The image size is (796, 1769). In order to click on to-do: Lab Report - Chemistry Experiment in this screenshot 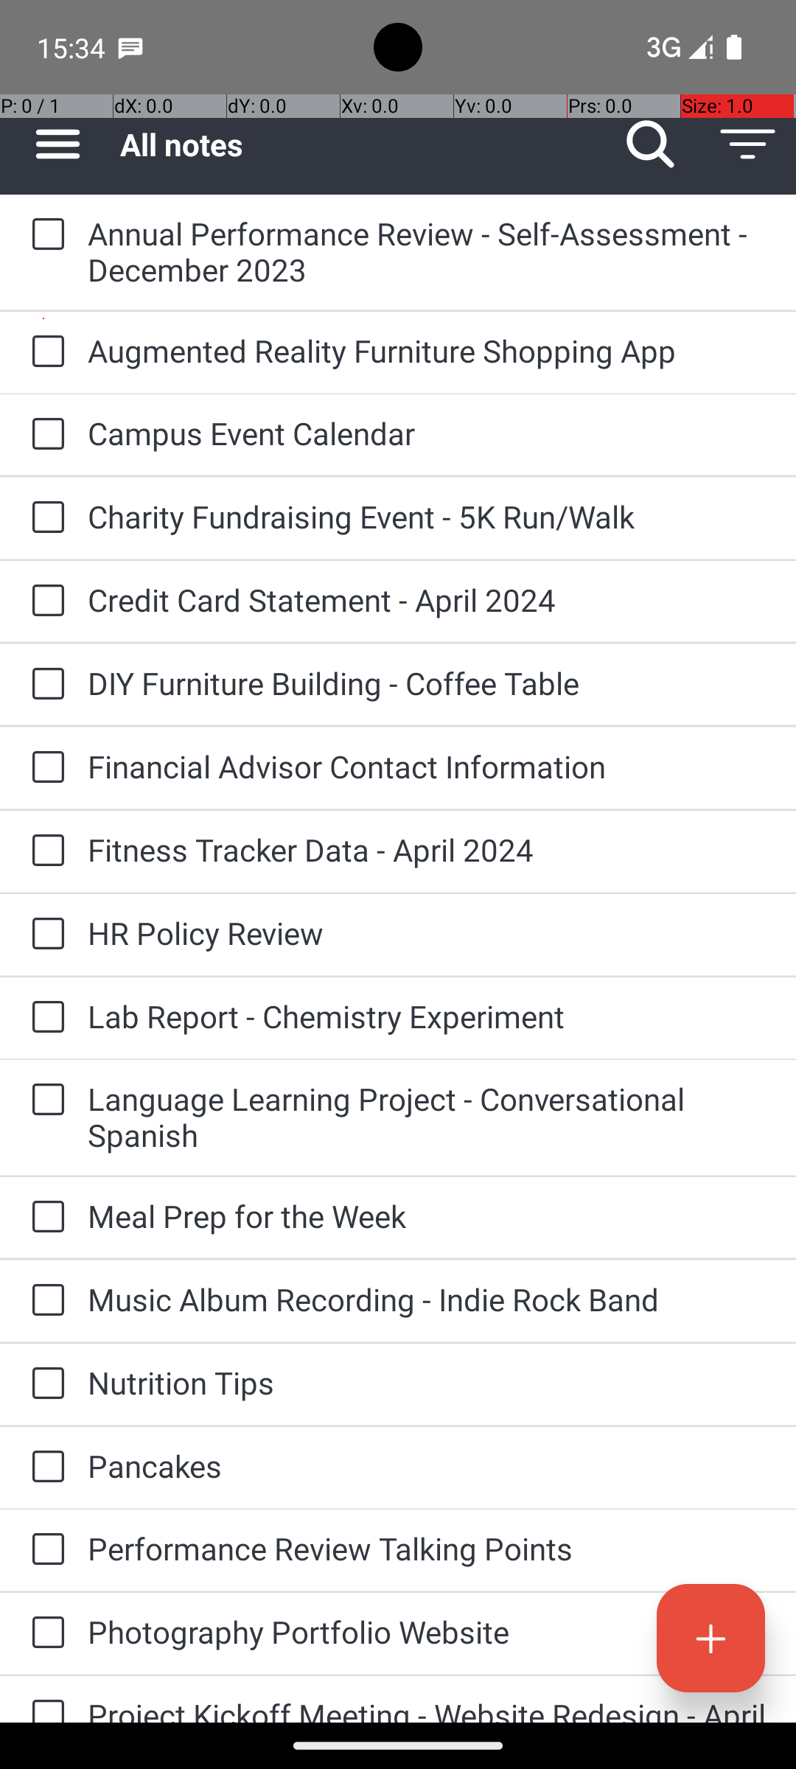, I will do `click(44, 1018)`.